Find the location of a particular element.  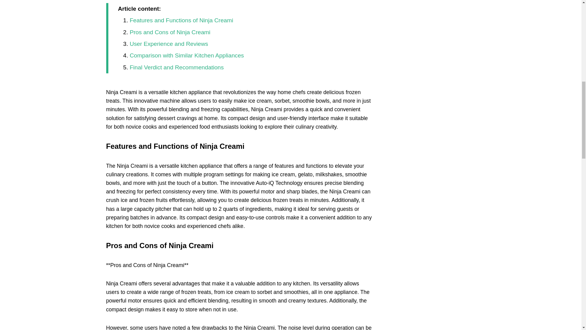

Pros and Cons of Ninja Creami is located at coordinates (170, 32).